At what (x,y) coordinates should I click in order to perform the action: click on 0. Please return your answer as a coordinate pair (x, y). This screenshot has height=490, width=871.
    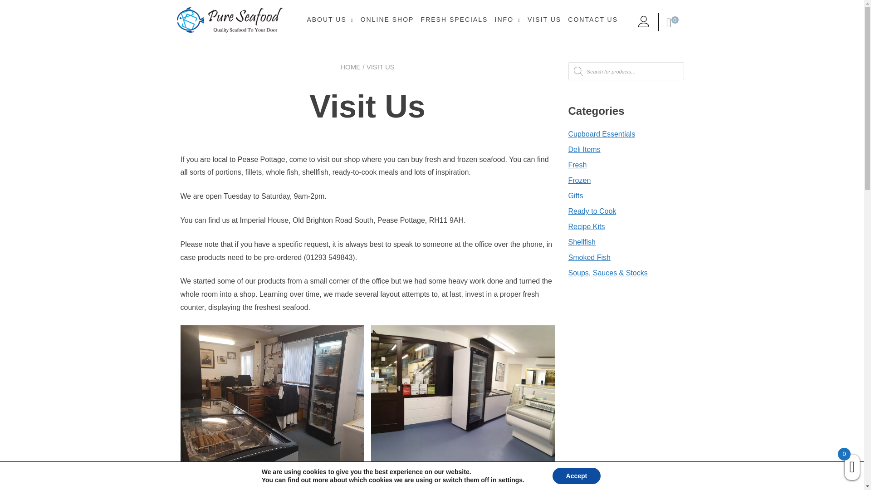
    Looking at the image, I should click on (676, 23).